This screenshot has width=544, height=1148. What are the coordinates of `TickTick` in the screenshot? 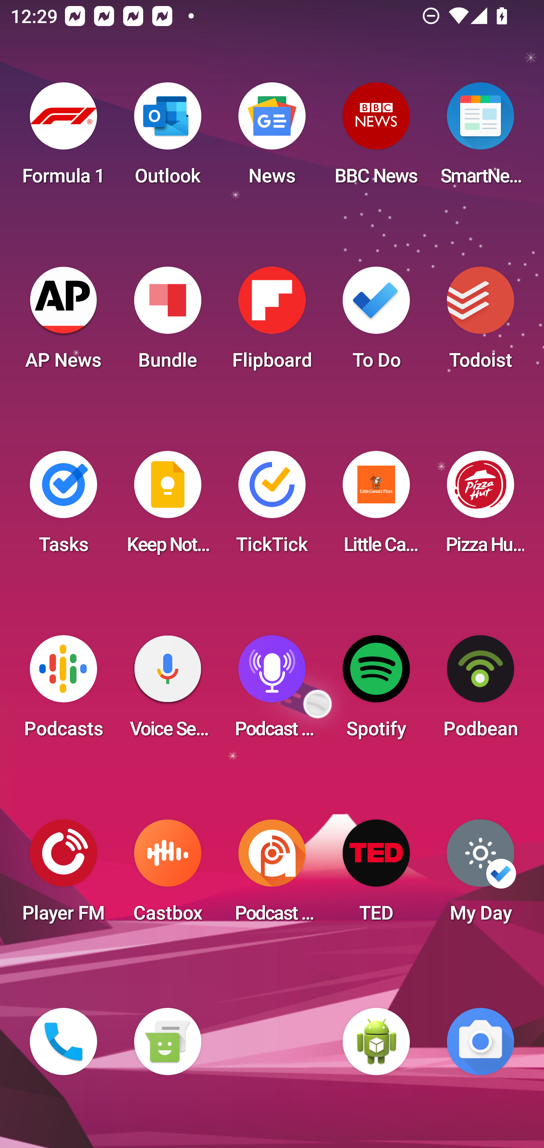 It's located at (272, 507).